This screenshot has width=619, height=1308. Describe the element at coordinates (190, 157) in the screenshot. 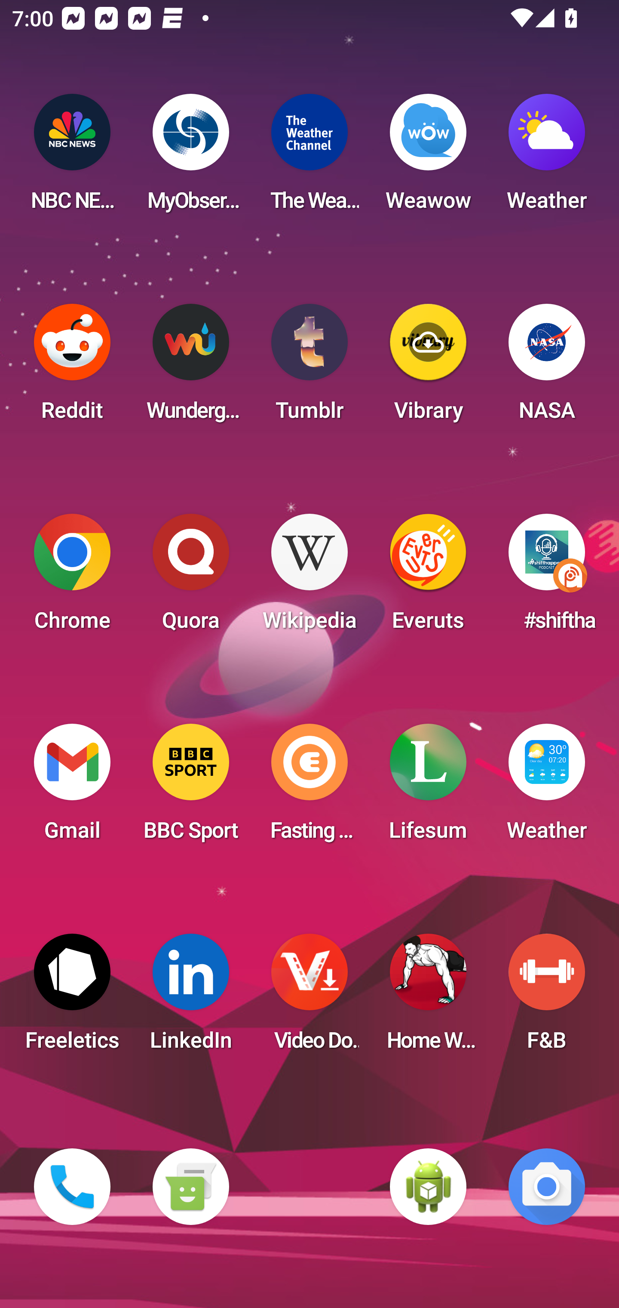

I see `MyObservatory` at that location.